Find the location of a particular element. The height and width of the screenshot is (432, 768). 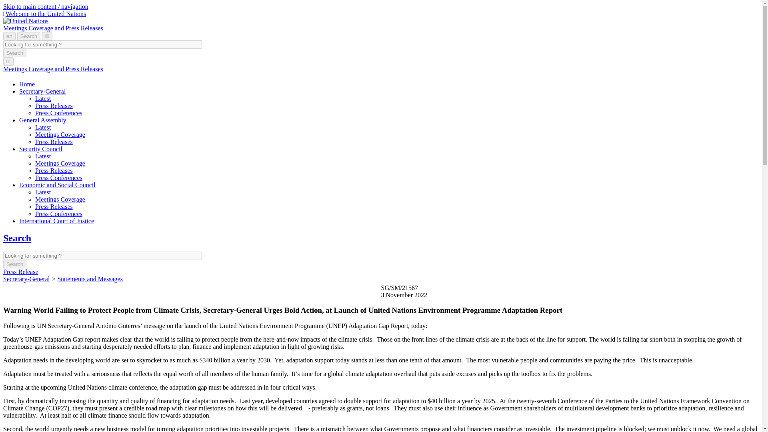

Press Conferences is located at coordinates (58, 214).